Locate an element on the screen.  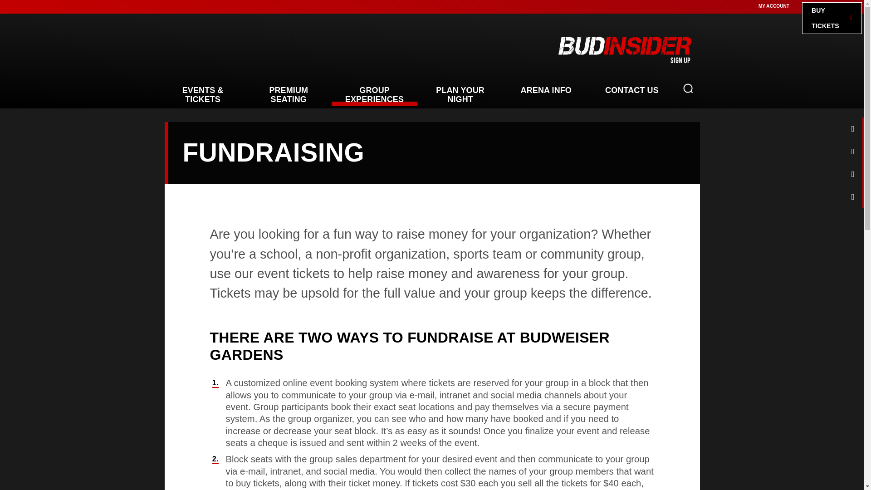
Bud Insider is located at coordinates (624, 49).